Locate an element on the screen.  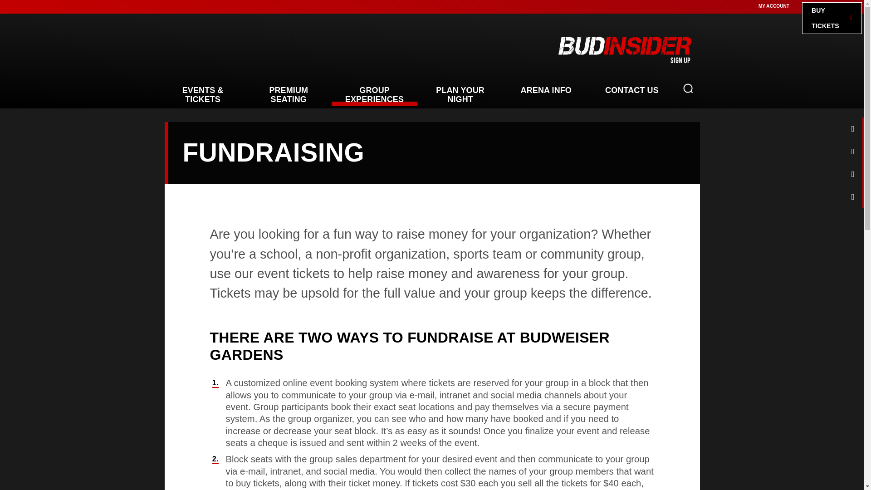
Bud Insider is located at coordinates (624, 49).